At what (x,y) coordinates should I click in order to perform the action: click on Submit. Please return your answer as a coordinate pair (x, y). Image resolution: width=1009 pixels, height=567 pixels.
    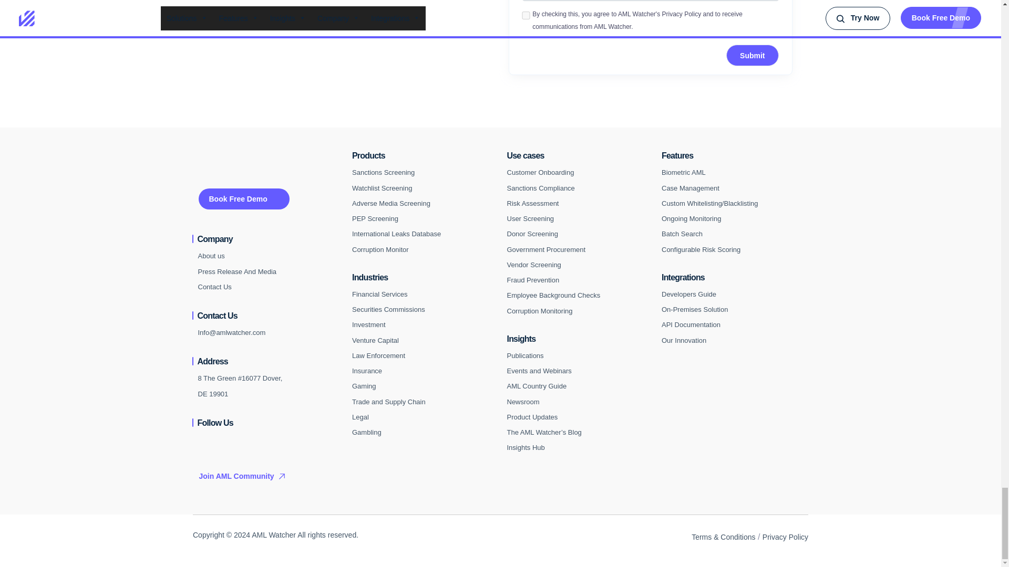
    Looking at the image, I should click on (752, 56).